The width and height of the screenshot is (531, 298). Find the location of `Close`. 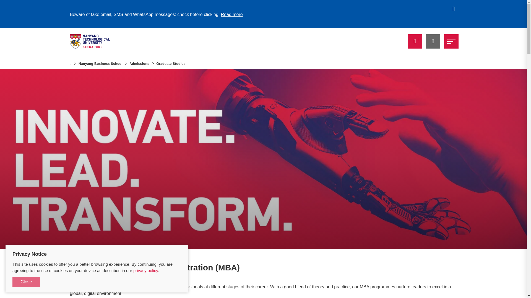

Close is located at coordinates (26, 282).